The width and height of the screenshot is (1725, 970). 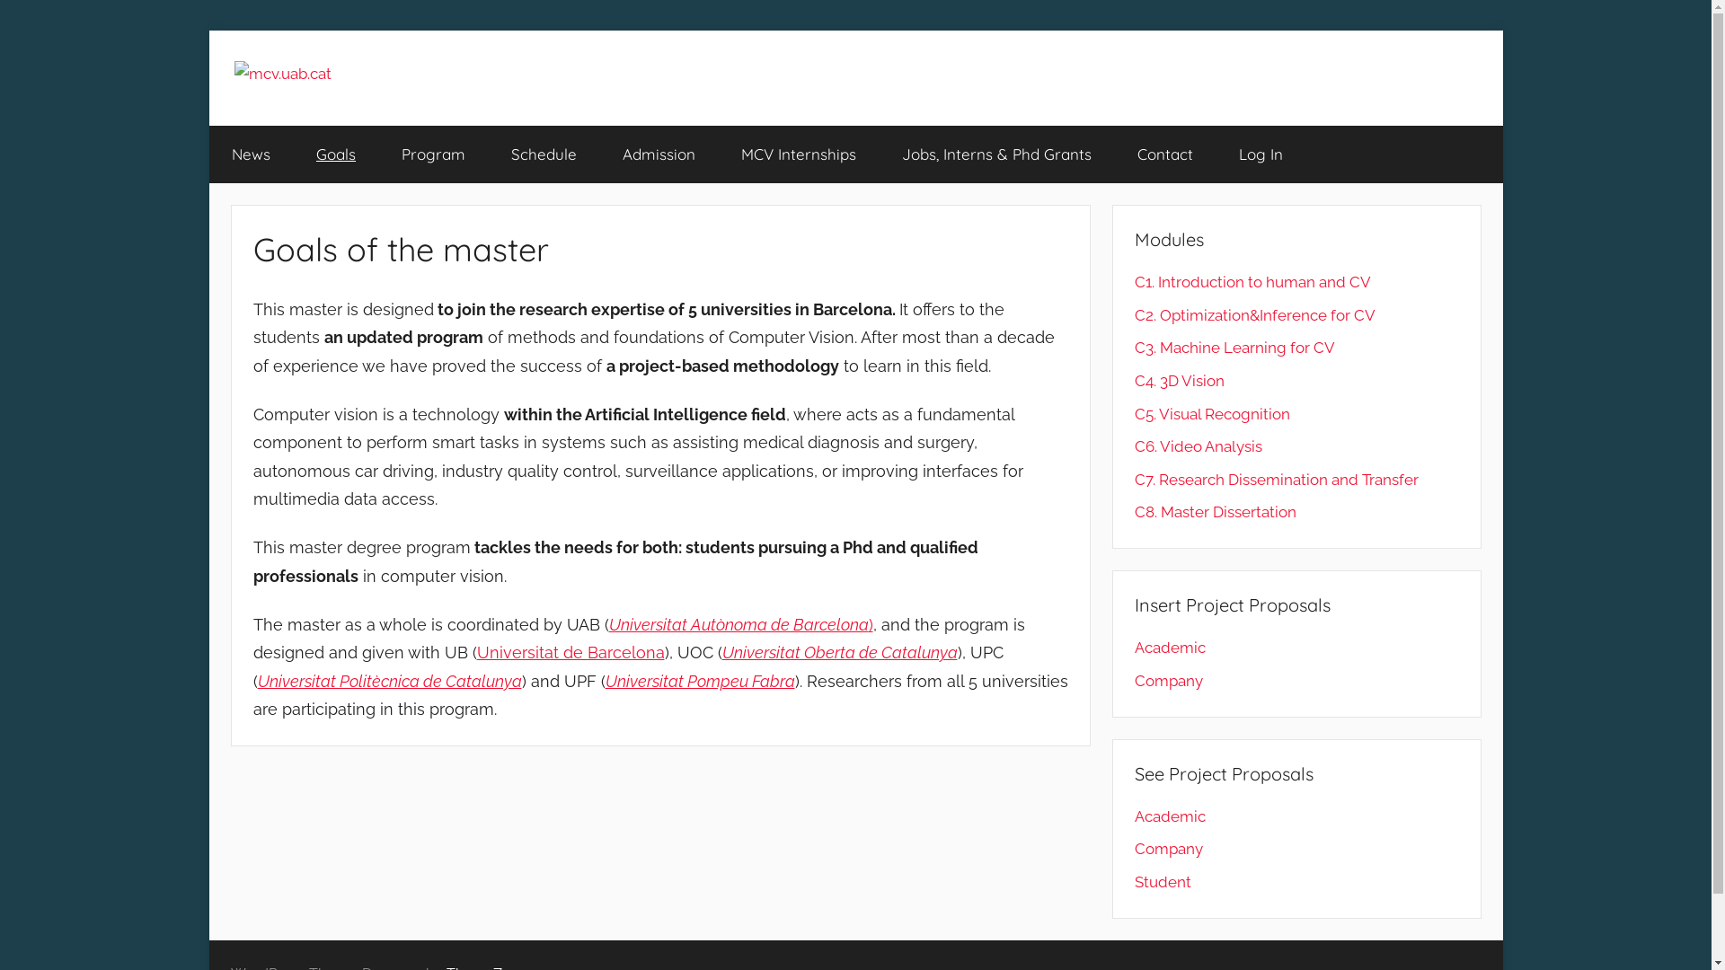 What do you see at coordinates (1234, 348) in the screenshot?
I see `C3. Machine Learning for CV` at bounding box center [1234, 348].